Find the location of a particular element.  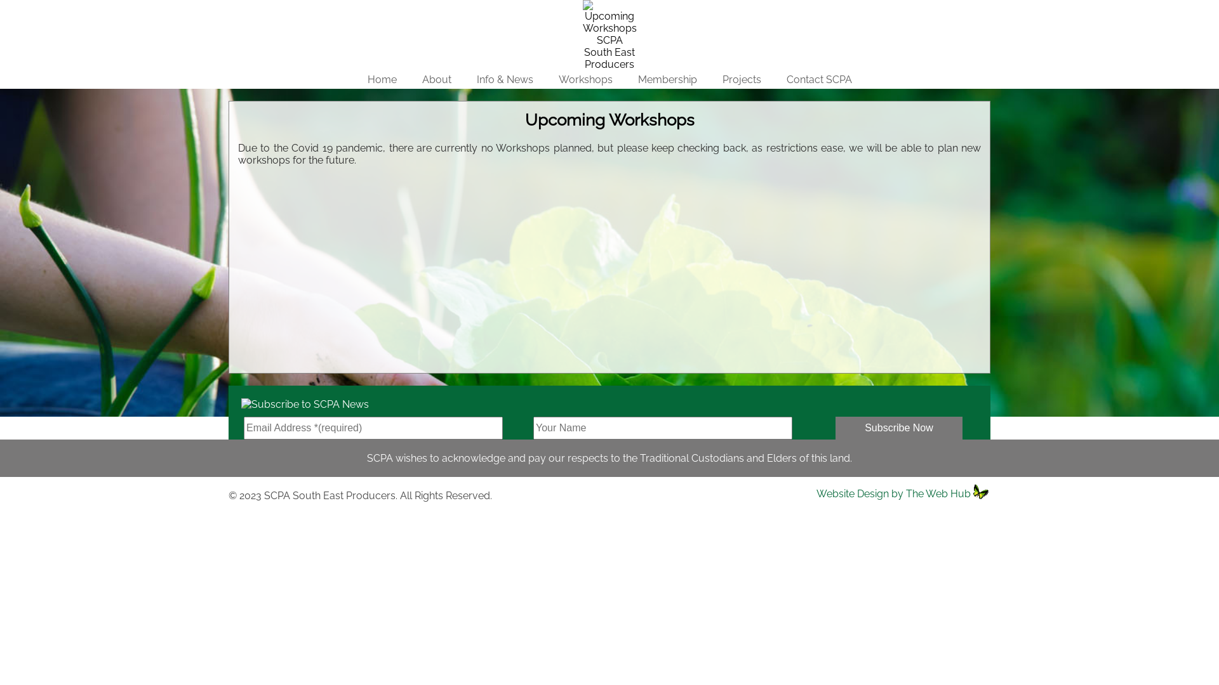

Projects is located at coordinates (742, 9).